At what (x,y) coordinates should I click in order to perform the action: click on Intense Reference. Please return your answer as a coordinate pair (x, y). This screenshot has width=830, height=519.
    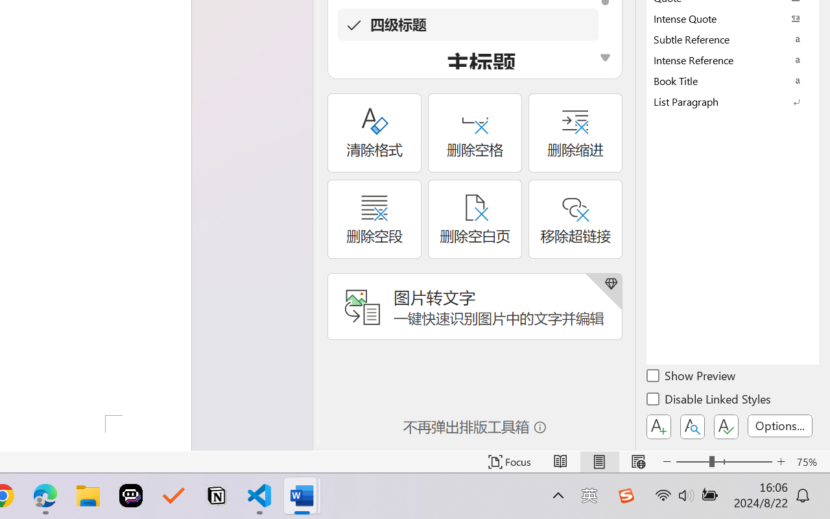
    Looking at the image, I should click on (733, 60).